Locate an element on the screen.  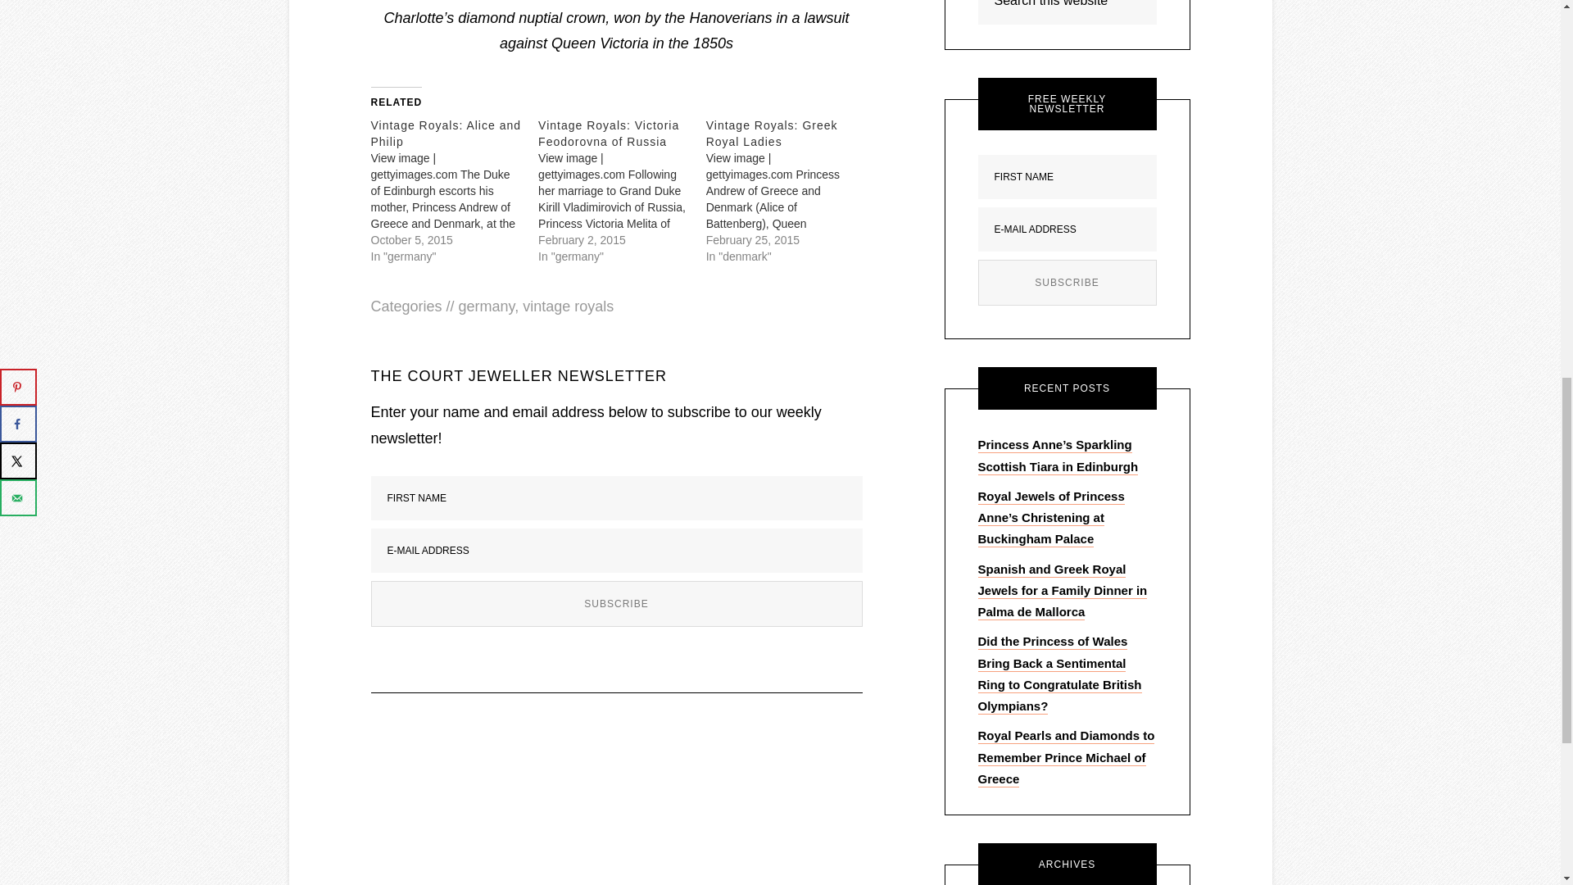
Vintage Royals: Victoria Feodorovna of Russia is located at coordinates (622, 189).